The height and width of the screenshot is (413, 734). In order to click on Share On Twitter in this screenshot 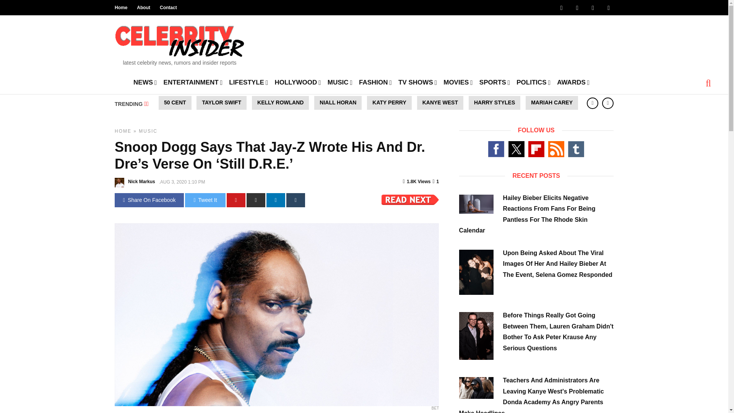, I will do `click(205, 200)`.